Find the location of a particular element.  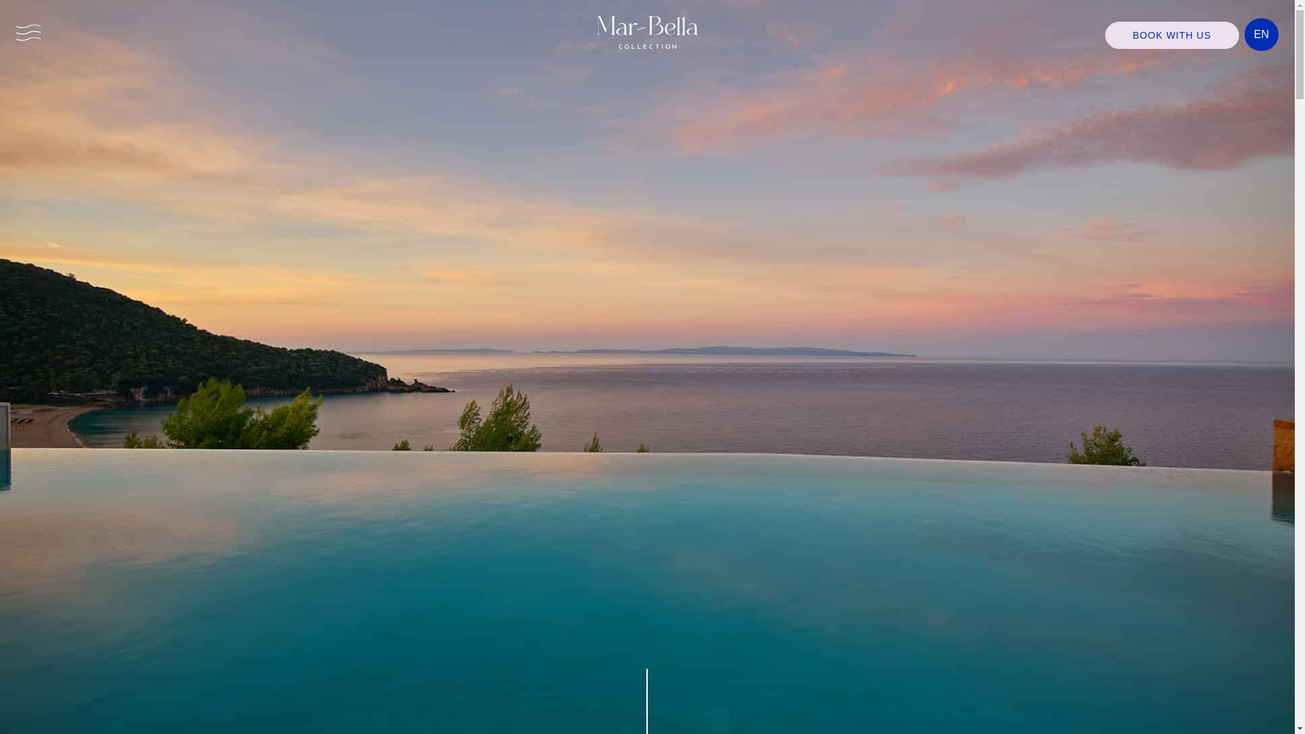

Mar-Bella Collection is located at coordinates (647, 33).